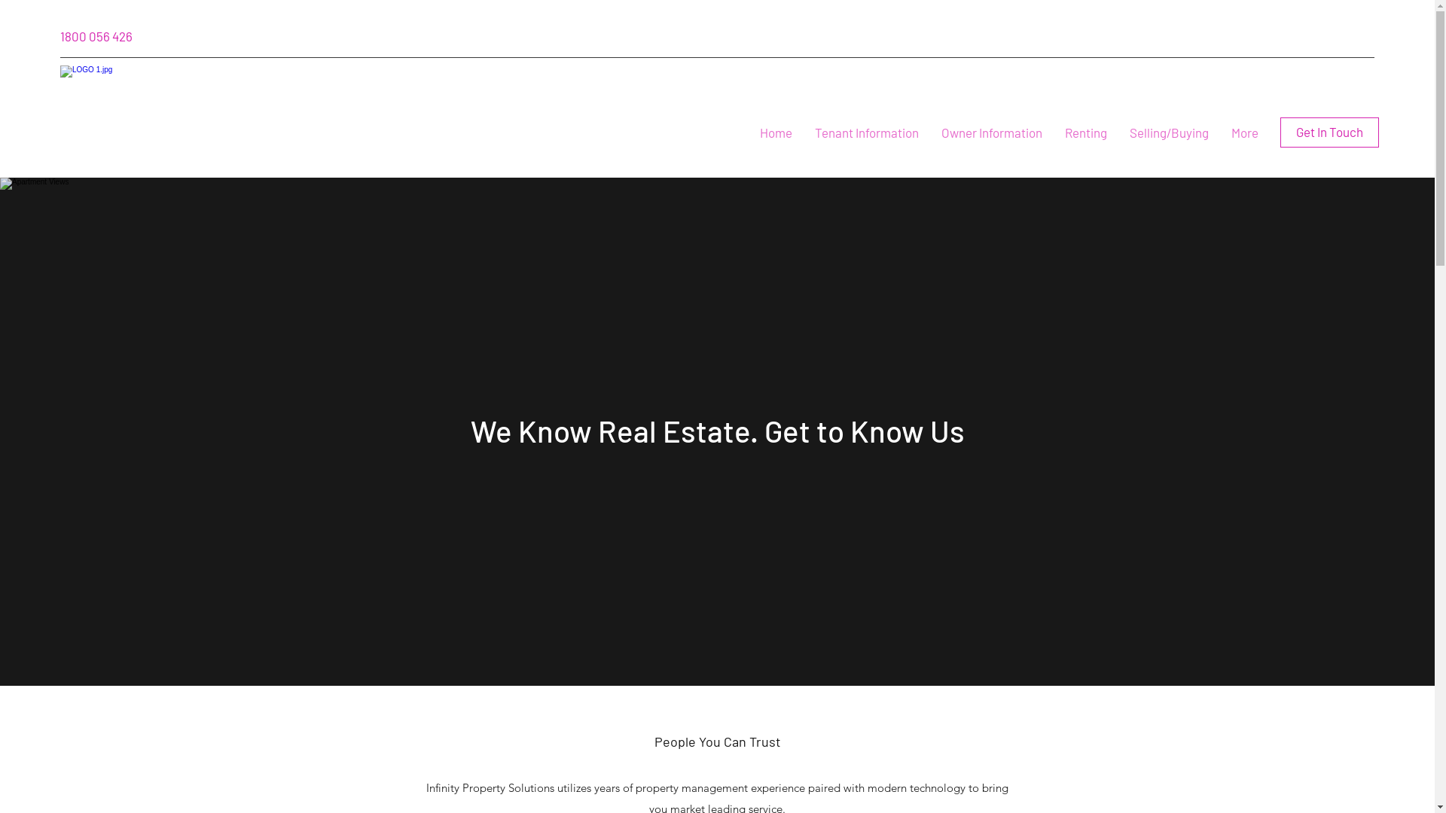  I want to click on Get In Touch, so click(1330, 132).